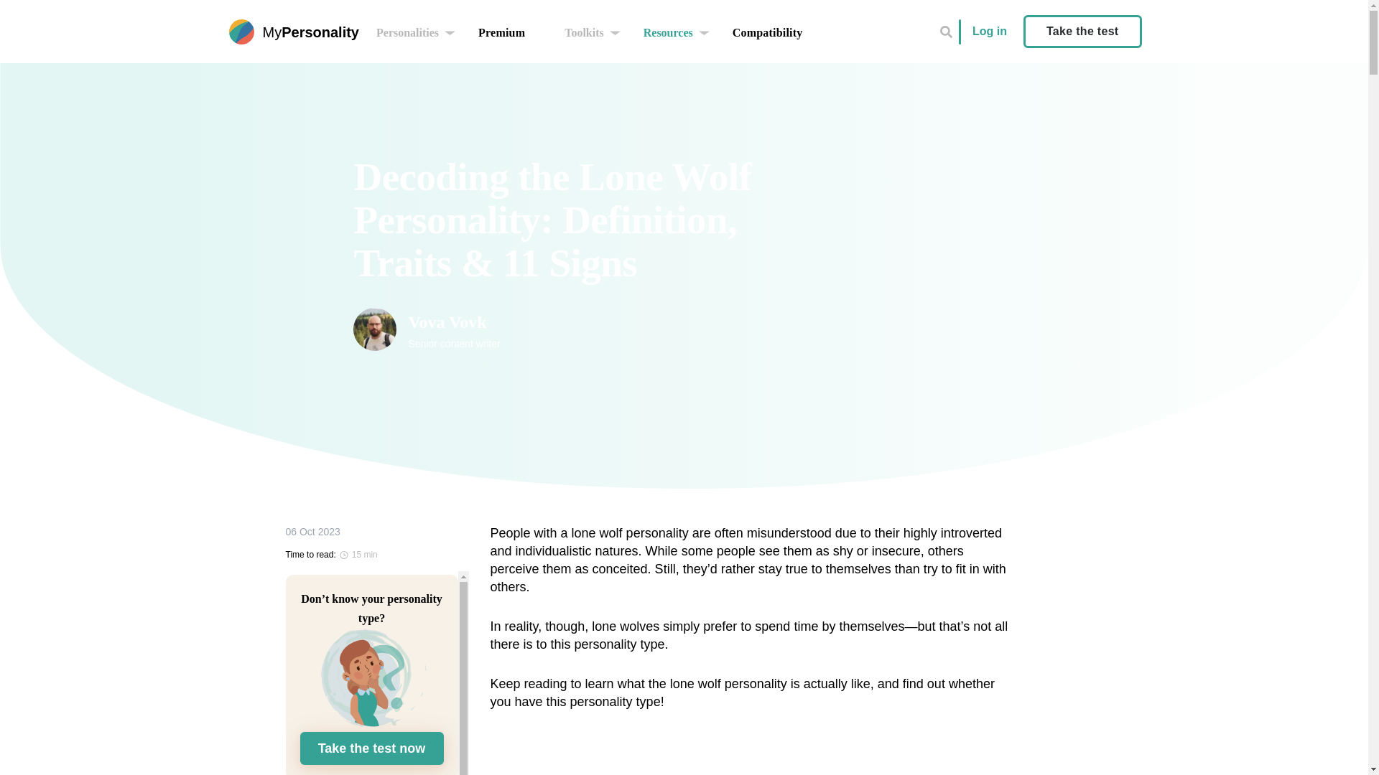 The image size is (1379, 775). What do you see at coordinates (583, 33) in the screenshot?
I see `Log in` at bounding box center [583, 33].